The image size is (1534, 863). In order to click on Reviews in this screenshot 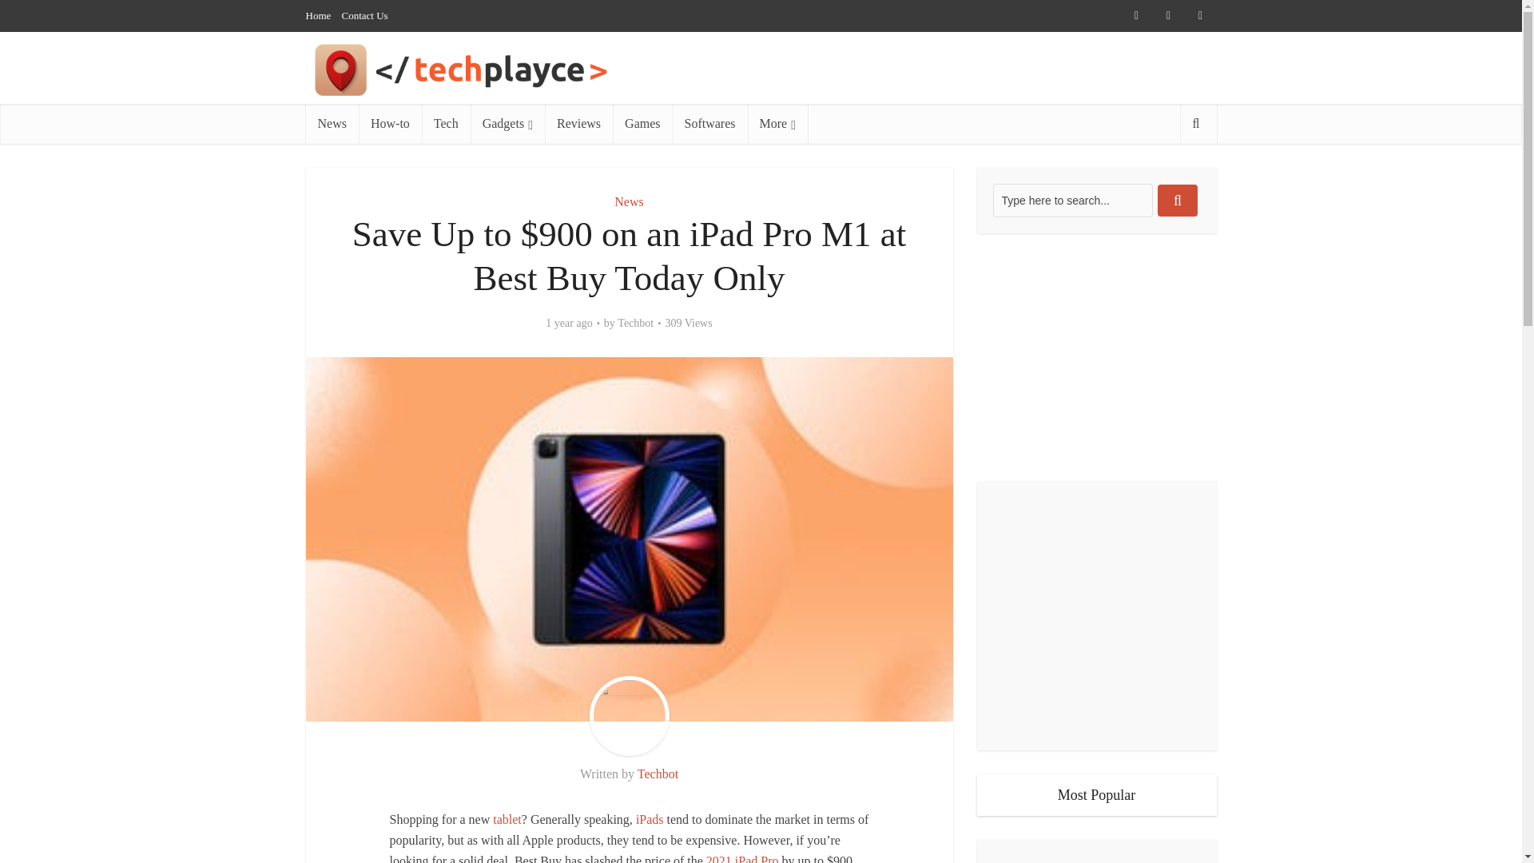, I will do `click(578, 123)`.